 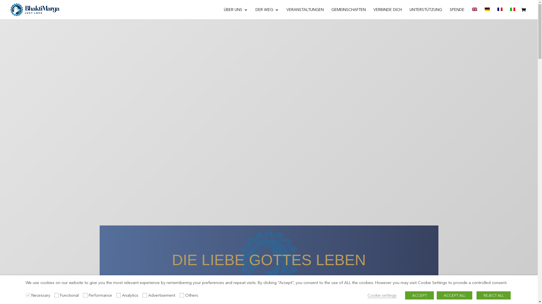 I want to click on REJECT ALL, so click(x=493, y=296).